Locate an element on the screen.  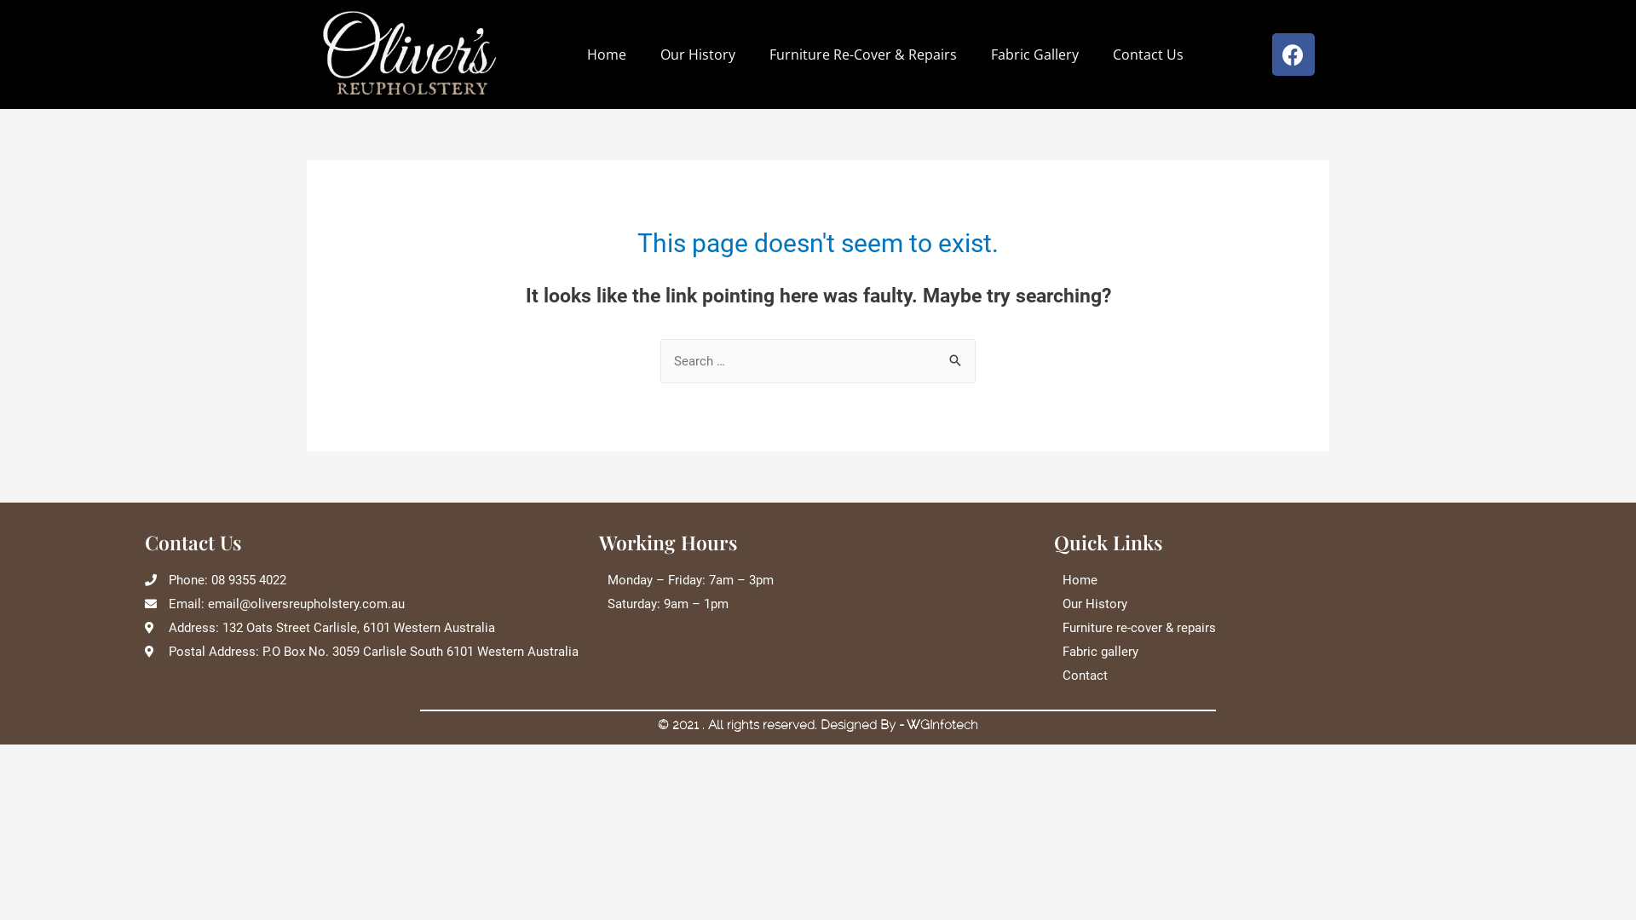
Contact is located at coordinates (1273, 676).